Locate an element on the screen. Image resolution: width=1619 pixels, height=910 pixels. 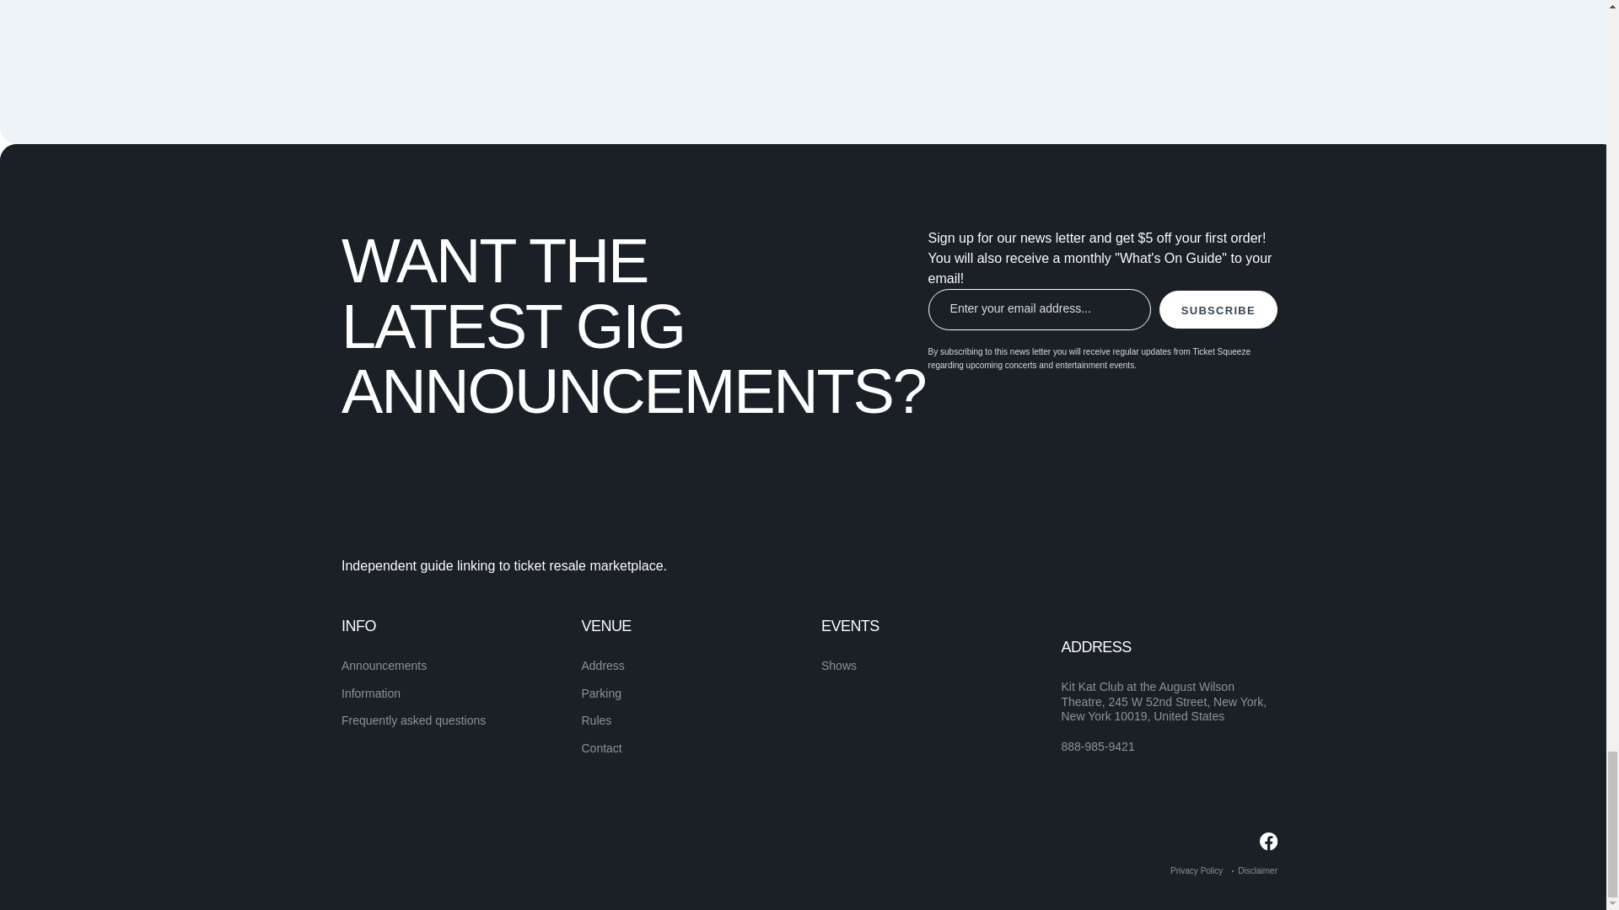
Information is located at coordinates (371, 693).